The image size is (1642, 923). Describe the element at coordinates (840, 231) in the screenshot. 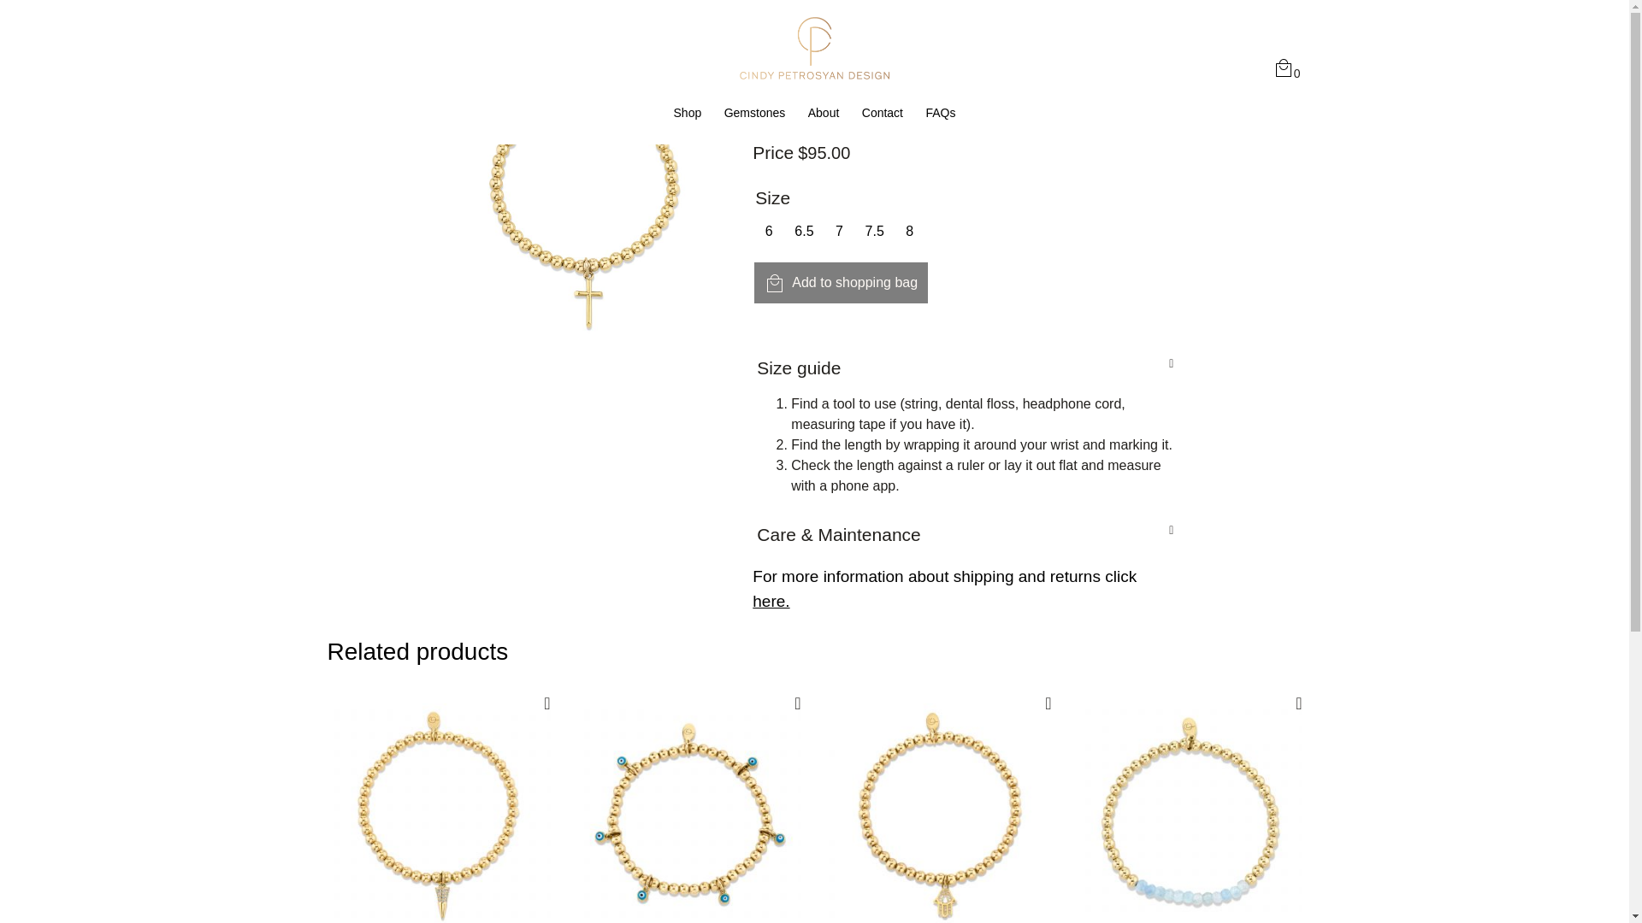

I see `7` at that location.